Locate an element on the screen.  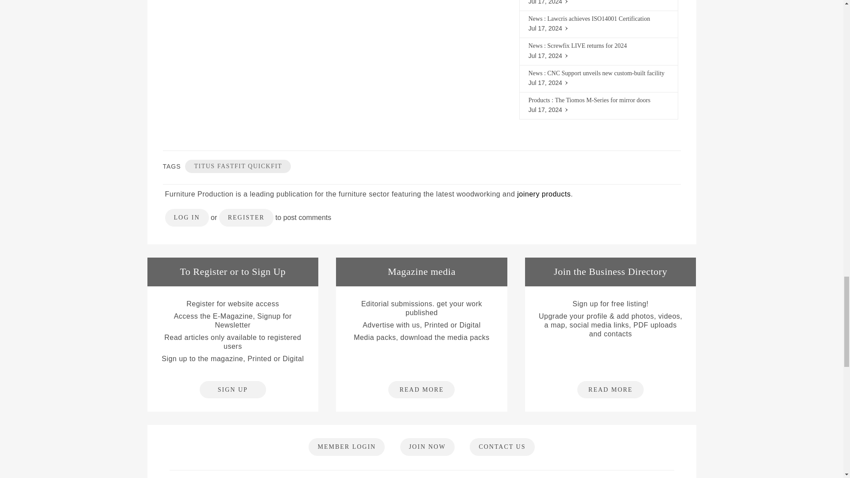
The Tiomos M-Series for mirror doors  is located at coordinates (602, 100).